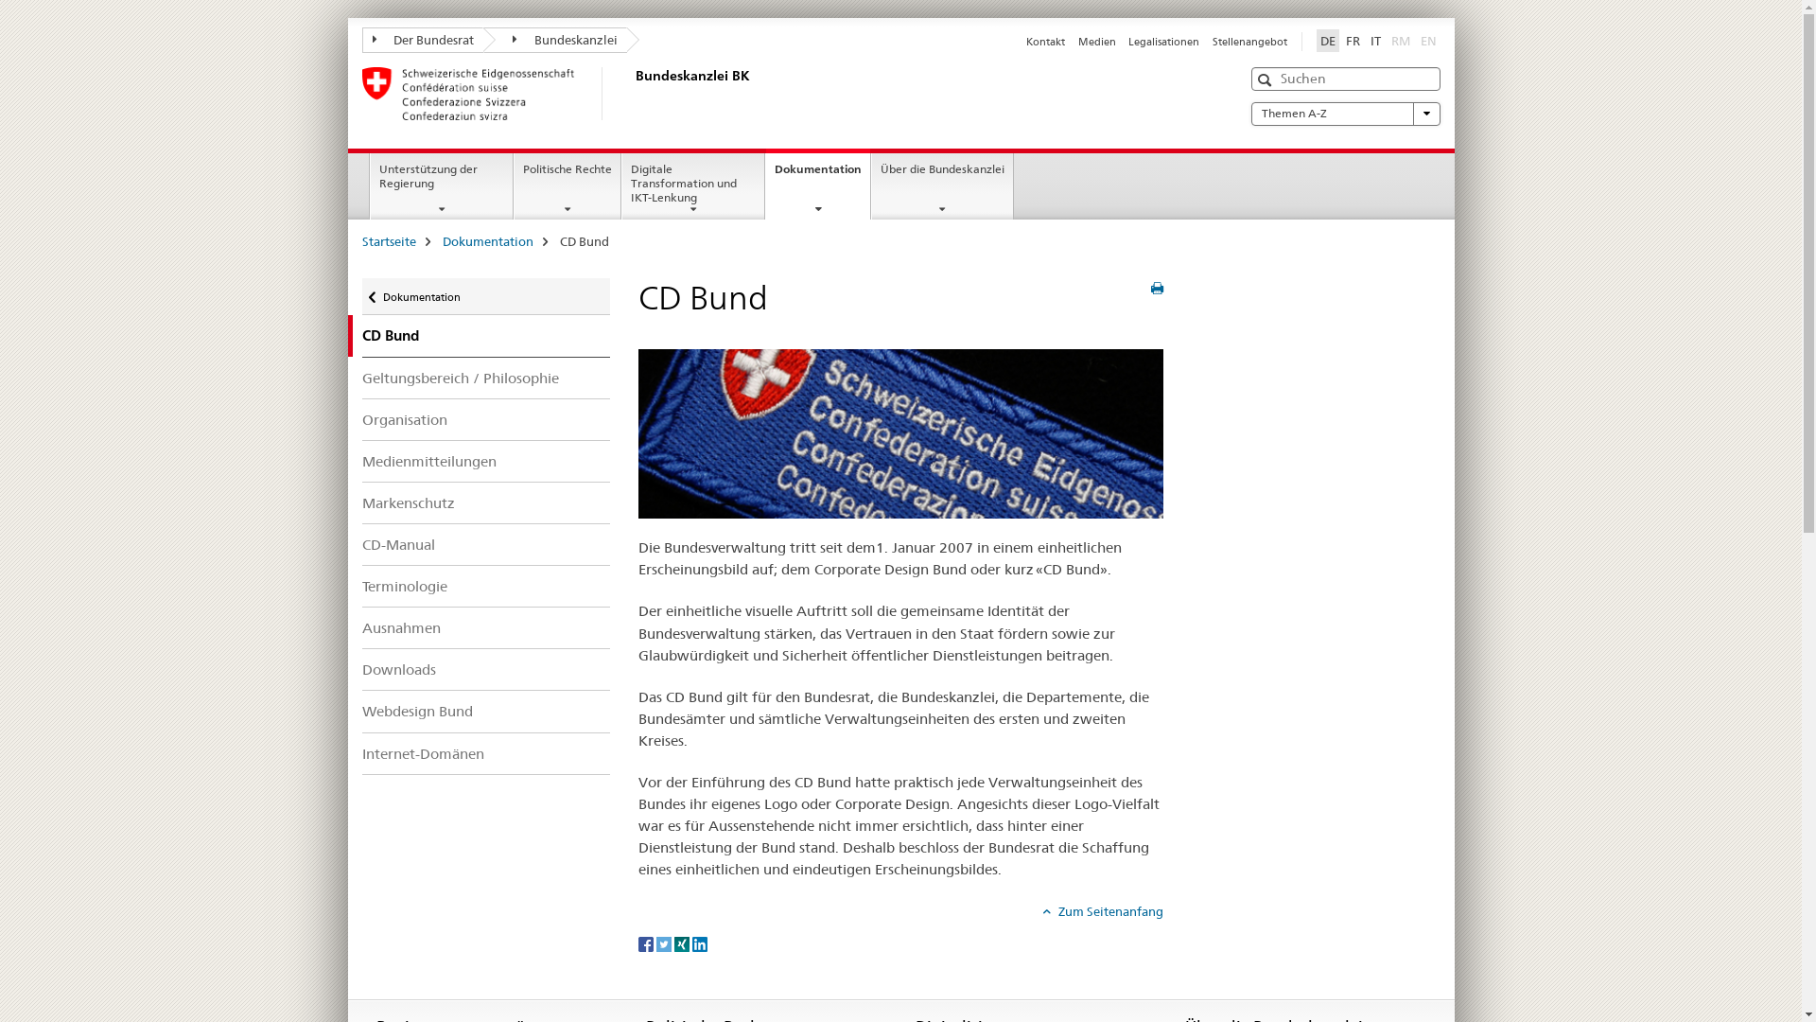 Image resolution: width=1816 pixels, height=1022 pixels. I want to click on Medien, so click(1097, 42).